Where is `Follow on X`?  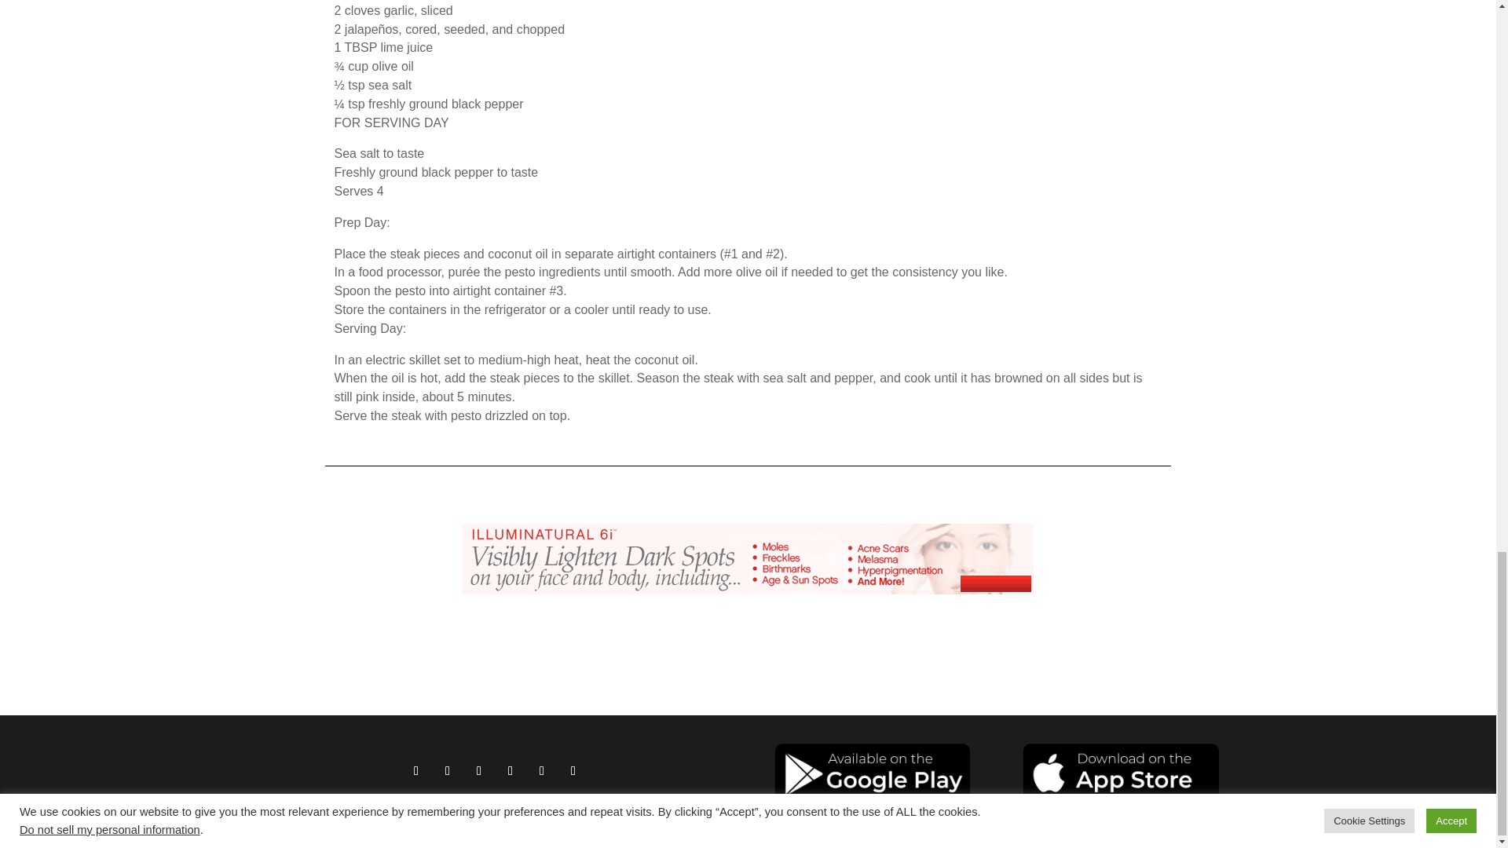
Follow on X is located at coordinates (542, 770).